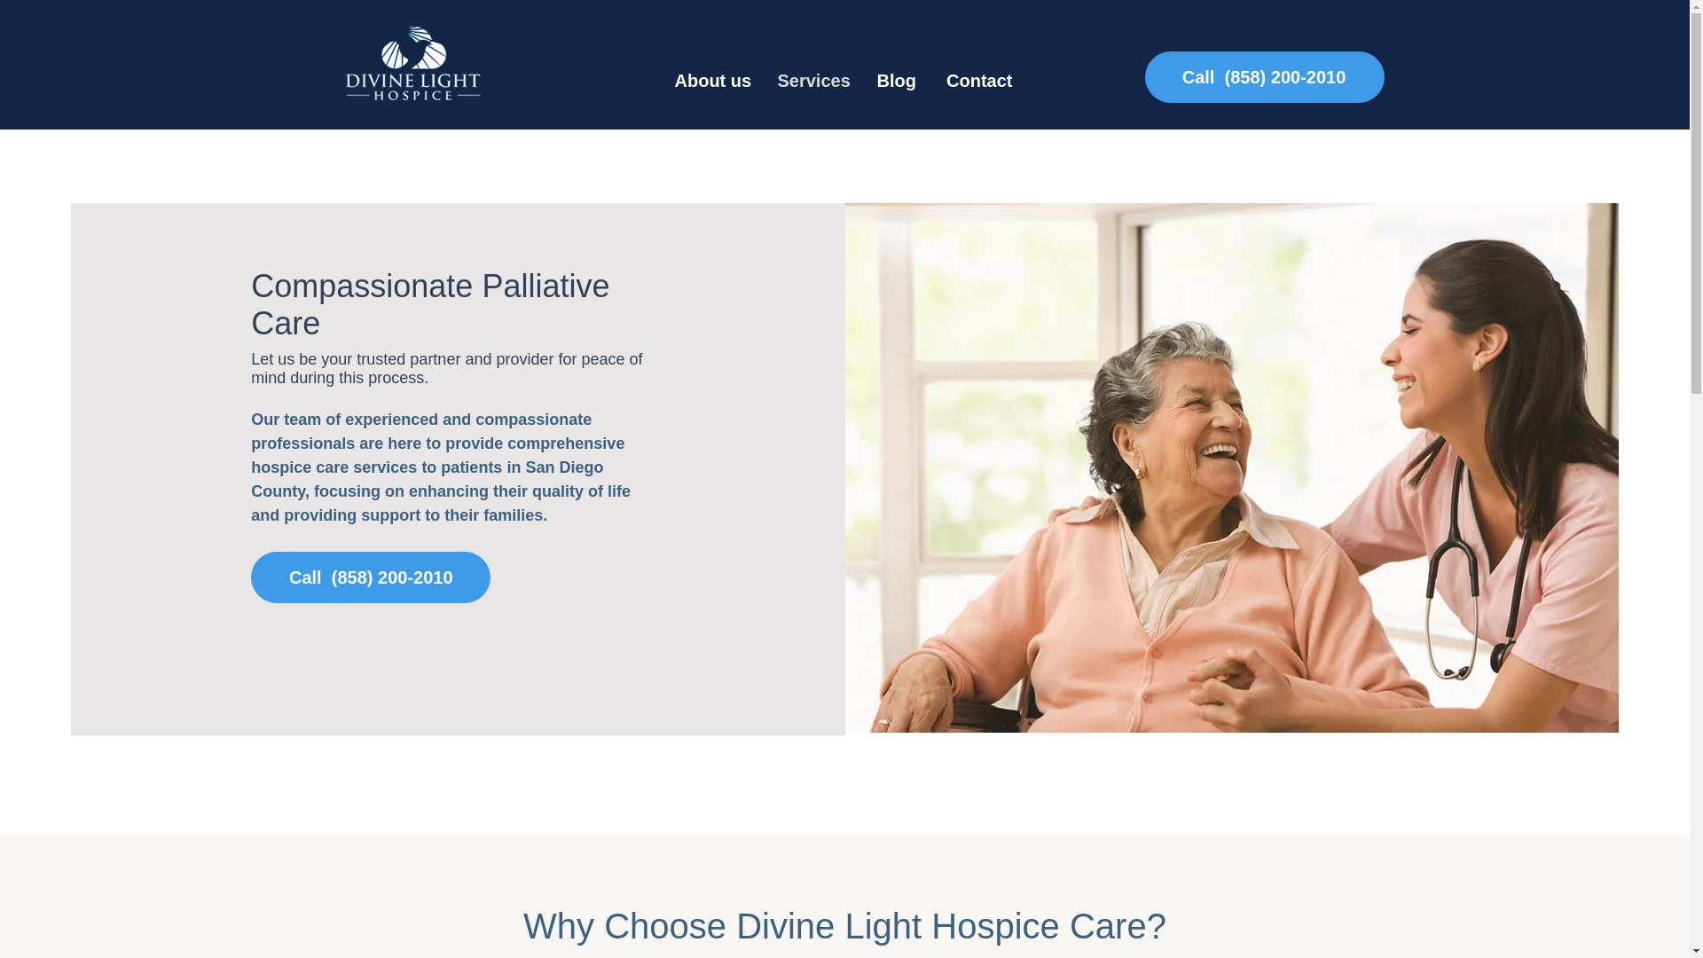 The height and width of the screenshot is (958, 1703). Describe the element at coordinates (814, 80) in the screenshot. I see `Services` at that location.